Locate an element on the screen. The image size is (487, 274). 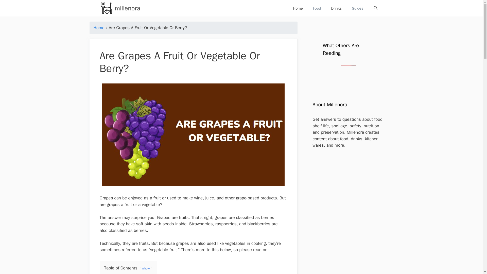
Guides is located at coordinates (358, 8).